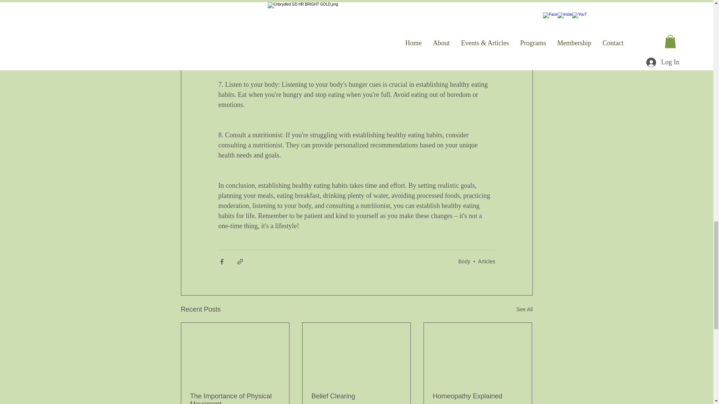 The image size is (719, 404). What do you see at coordinates (464, 261) in the screenshot?
I see `Body` at bounding box center [464, 261].